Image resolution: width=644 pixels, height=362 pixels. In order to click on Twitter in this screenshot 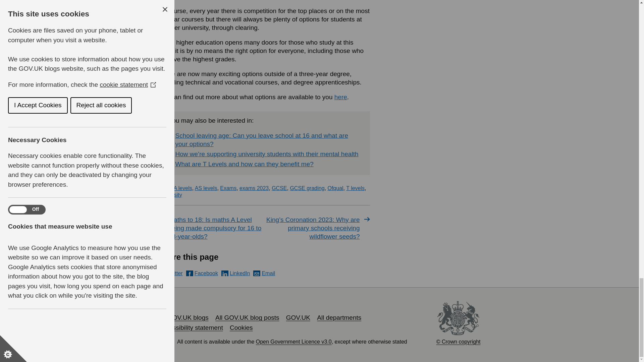, I will do `click(170, 273)`.